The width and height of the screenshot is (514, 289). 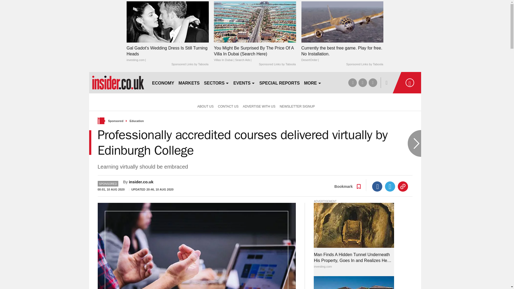 I want to click on businessInsider, so click(x=118, y=82).